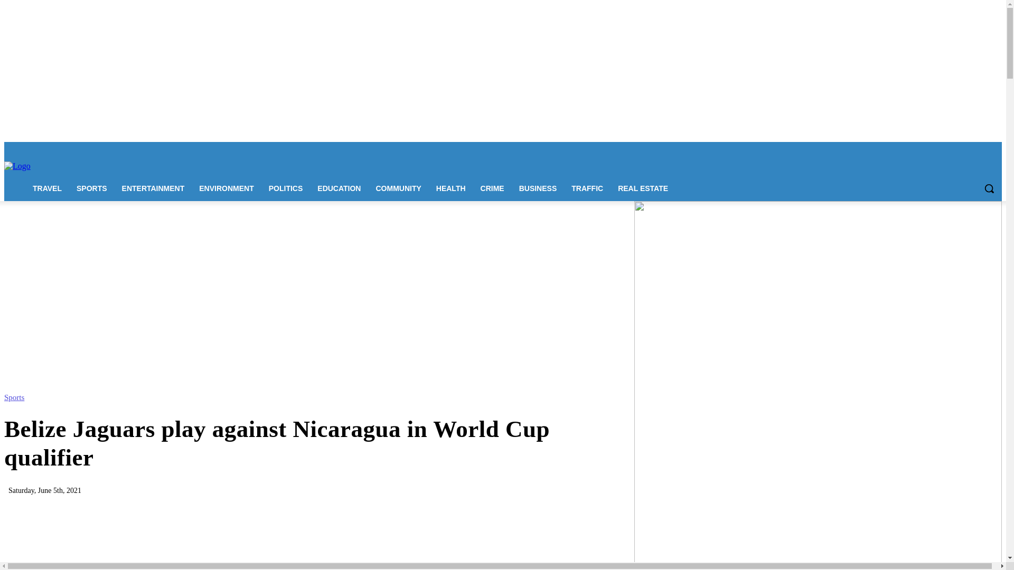 This screenshot has height=570, width=1014. What do you see at coordinates (398, 188) in the screenshot?
I see `COMMUNITY` at bounding box center [398, 188].